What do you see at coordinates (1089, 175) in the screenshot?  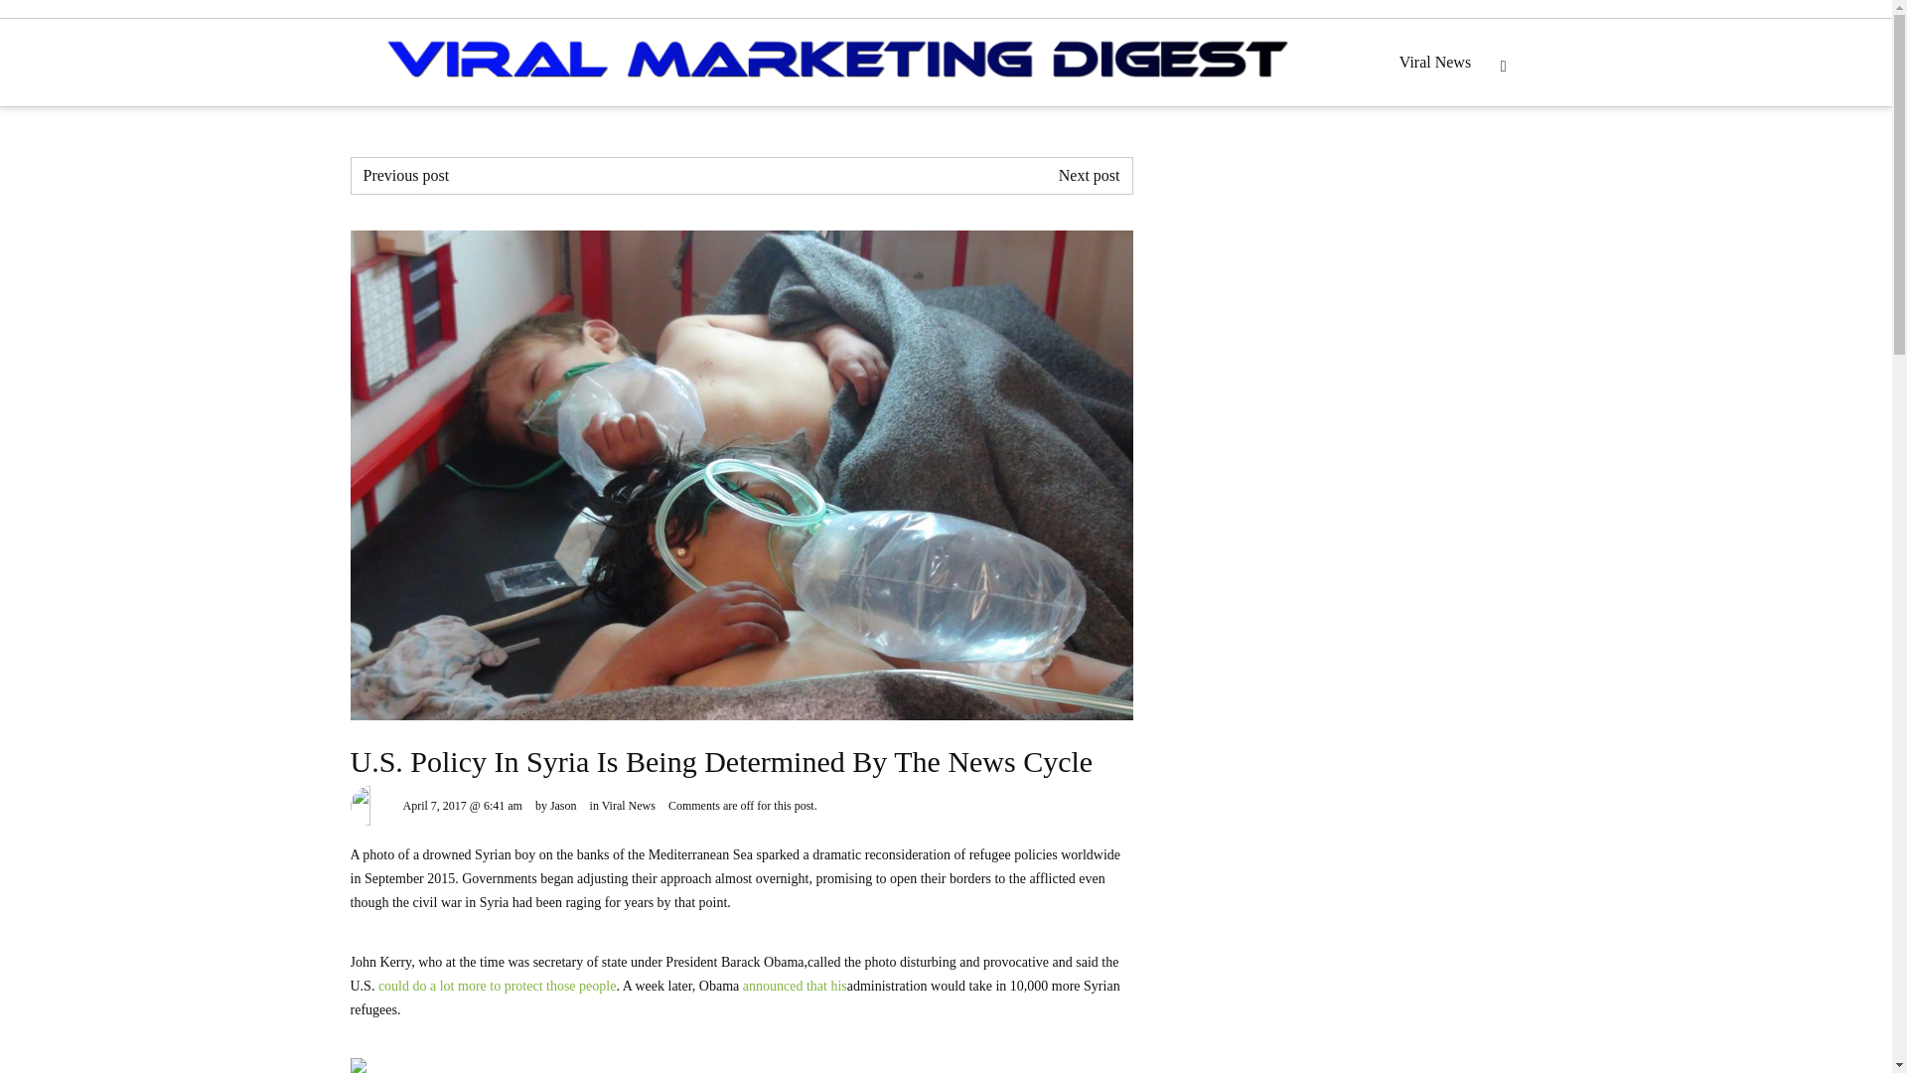 I see `Male Lawmakers Suggest Women Go To The 'Zoo' For Abortions` at bounding box center [1089, 175].